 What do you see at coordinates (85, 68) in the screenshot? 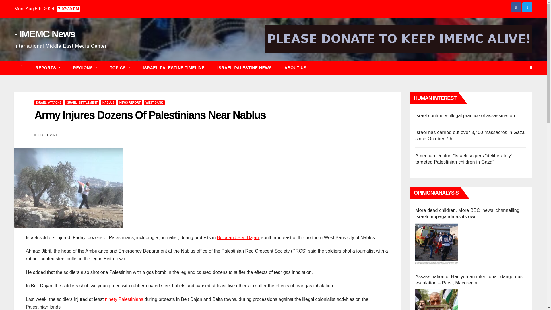
I see `REGIONS` at bounding box center [85, 68].